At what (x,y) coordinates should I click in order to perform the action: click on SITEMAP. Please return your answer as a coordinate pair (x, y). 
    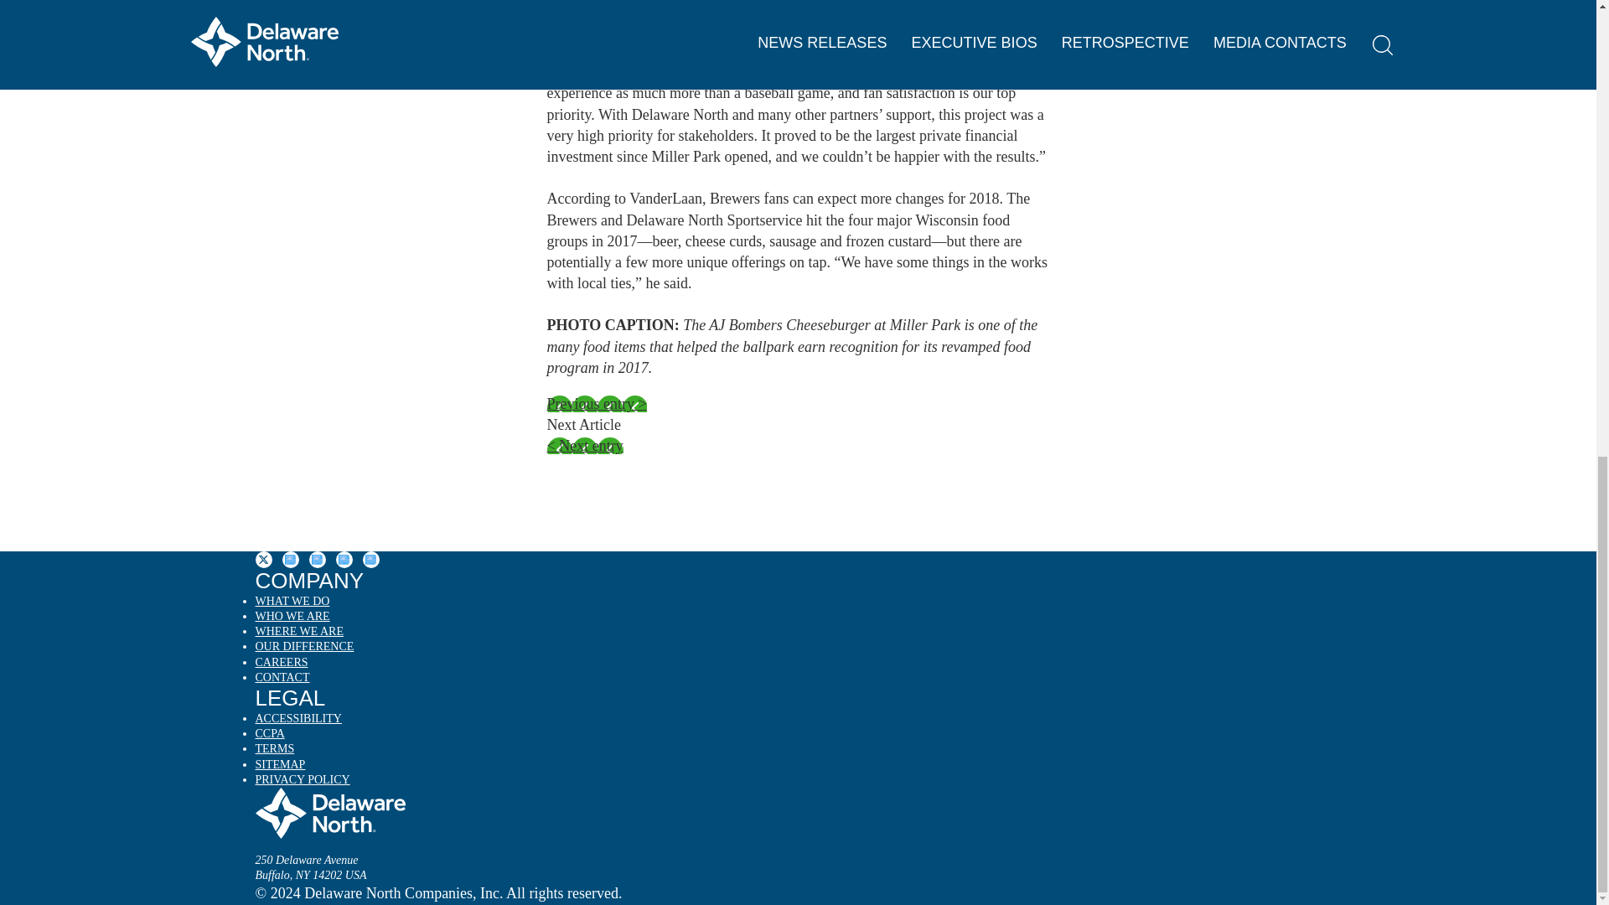
    Looking at the image, I should click on (280, 766).